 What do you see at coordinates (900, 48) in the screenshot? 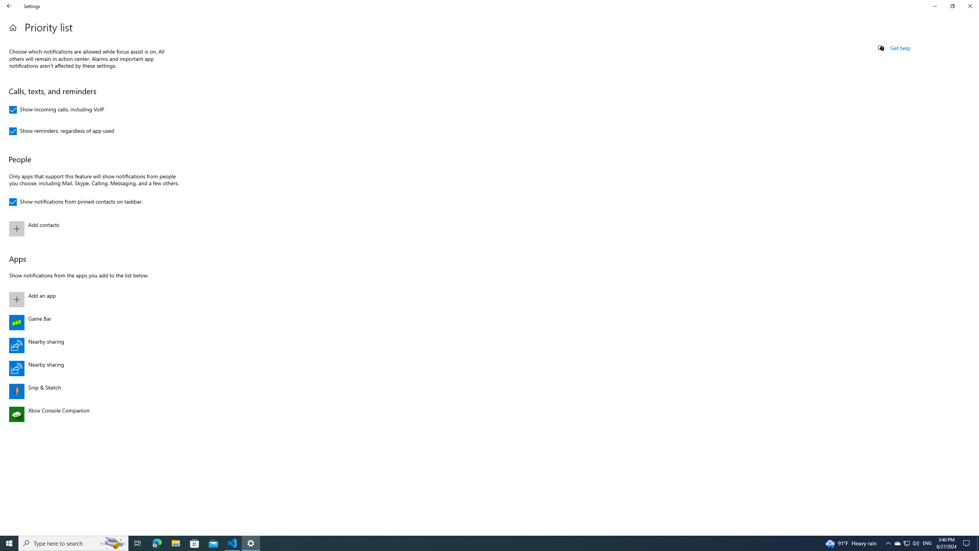
I see `Get help` at bounding box center [900, 48].